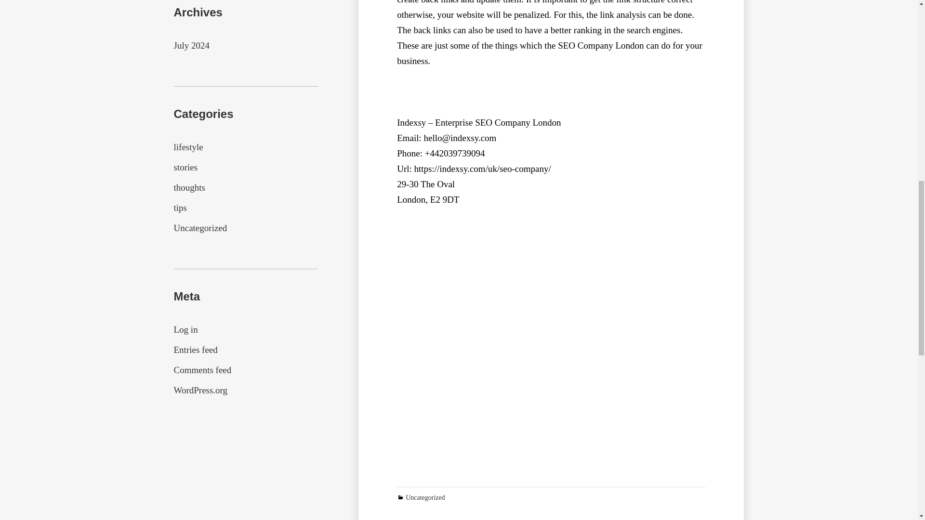 This screenshot has width=925, height=520. What do you see at coordinates (188, 147) in the screenshot?
I see `lifestyle` at bounding box center [188, 147].